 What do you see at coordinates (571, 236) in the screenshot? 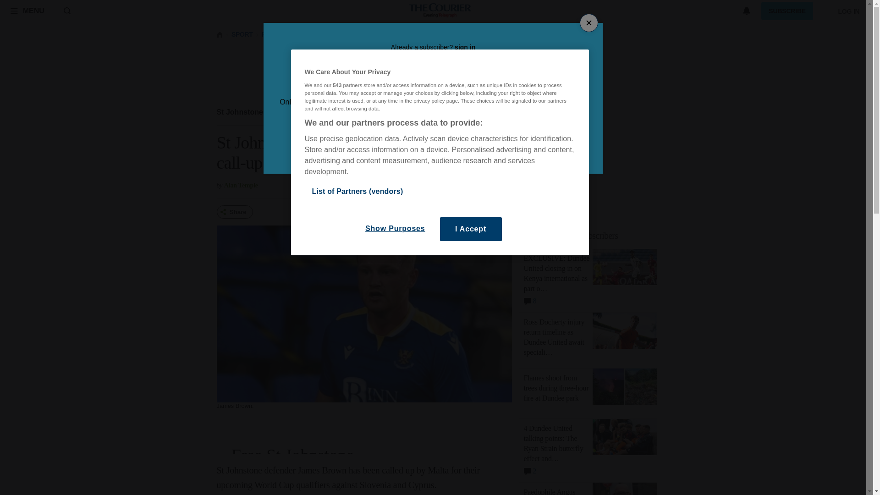
I see `8` at bounding box center [571, 236].